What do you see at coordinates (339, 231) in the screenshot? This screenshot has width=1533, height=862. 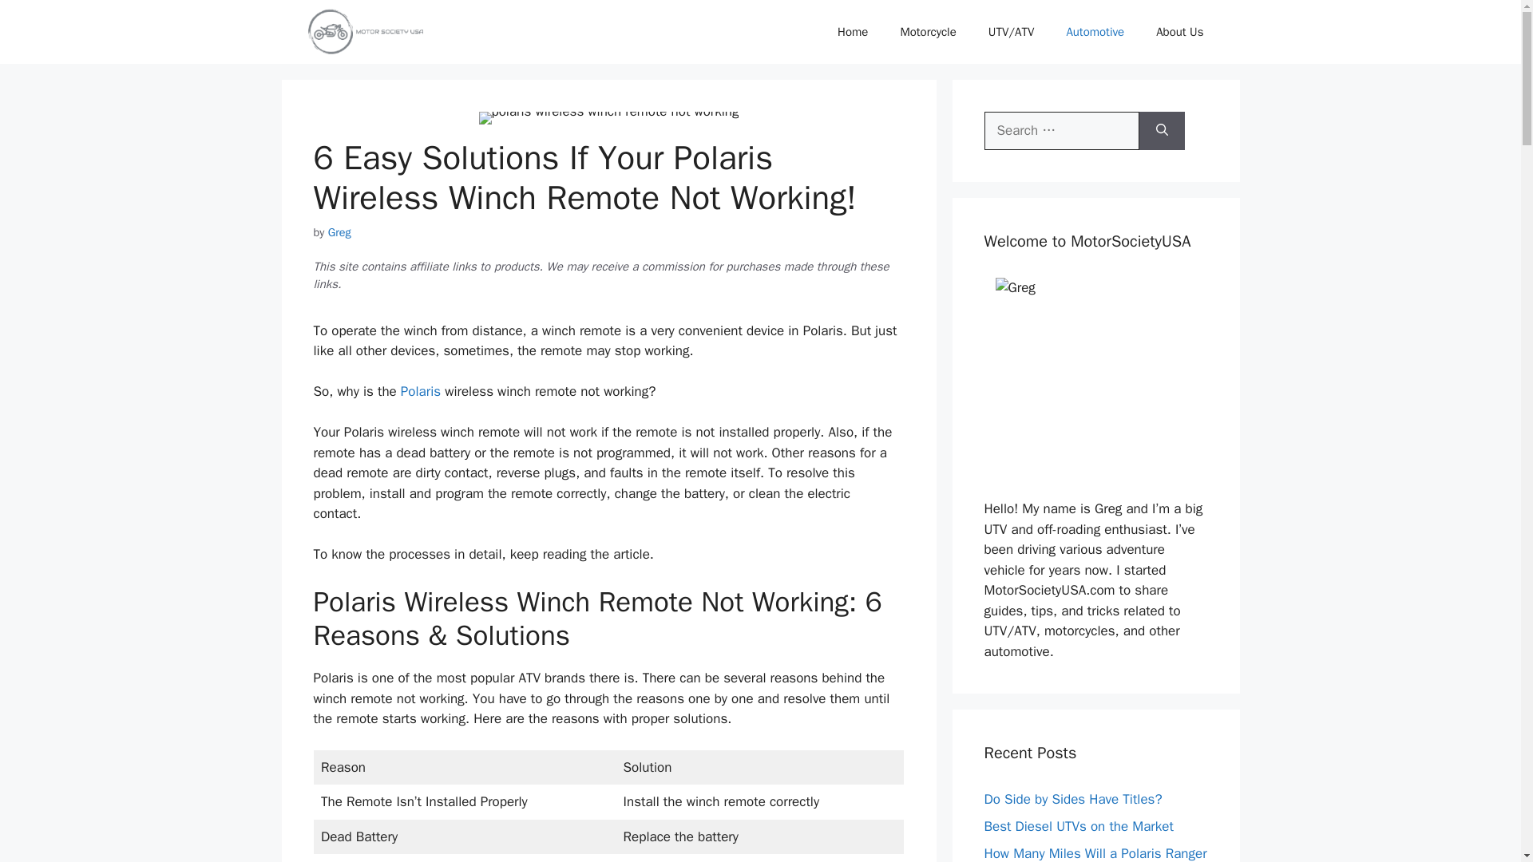 I see `Greg` at bounding box center [339, 231].